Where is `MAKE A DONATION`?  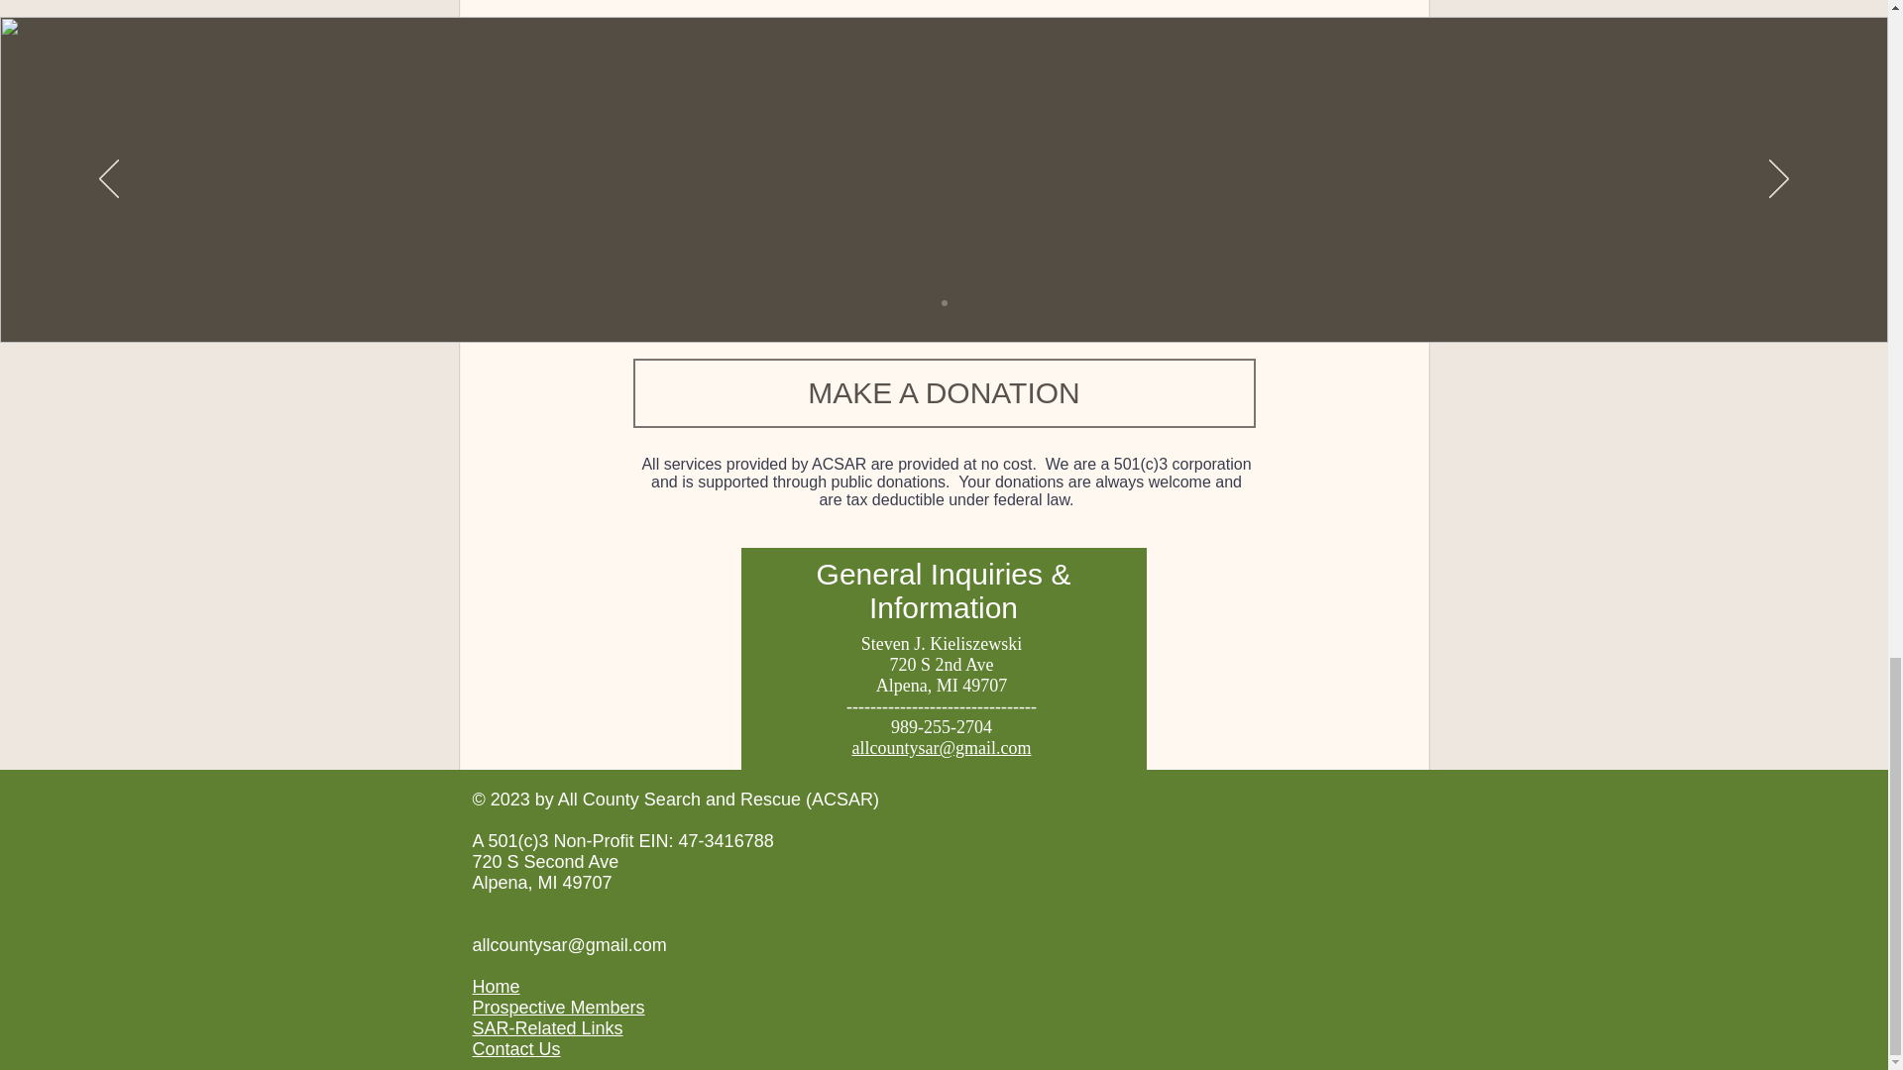 MAKE A DONATION is located at coordinates (943, 392).